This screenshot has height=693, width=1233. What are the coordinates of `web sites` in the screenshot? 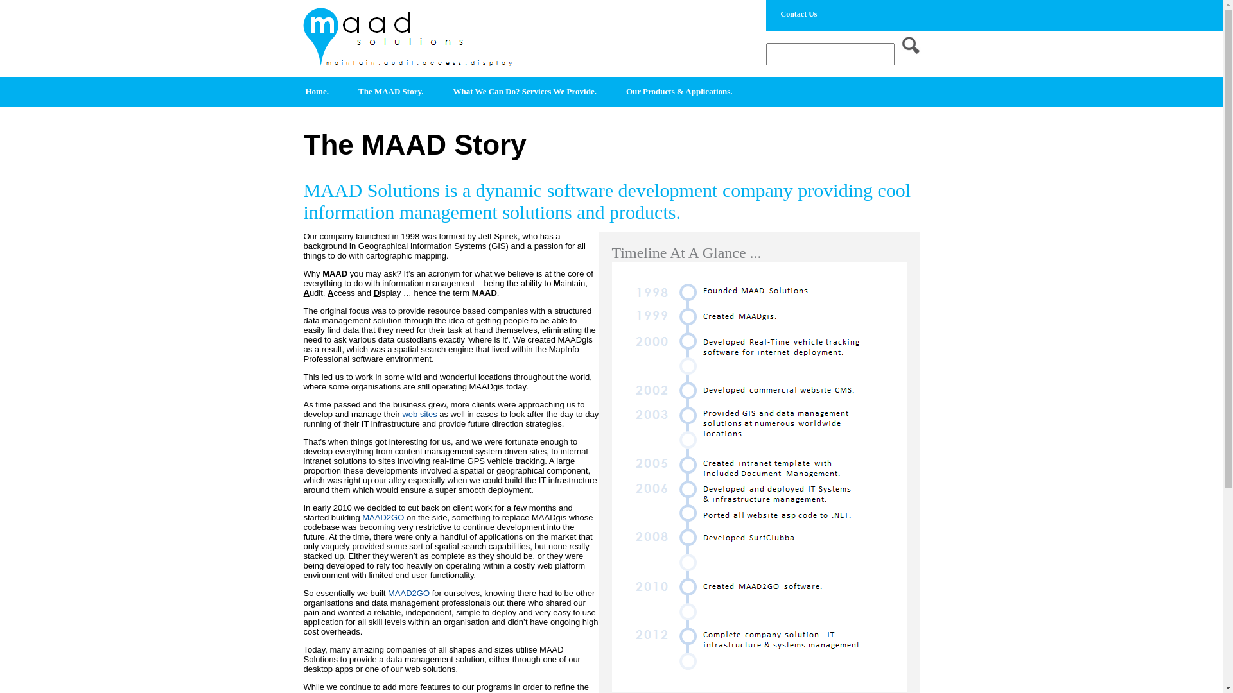 It's located at (419, 415).